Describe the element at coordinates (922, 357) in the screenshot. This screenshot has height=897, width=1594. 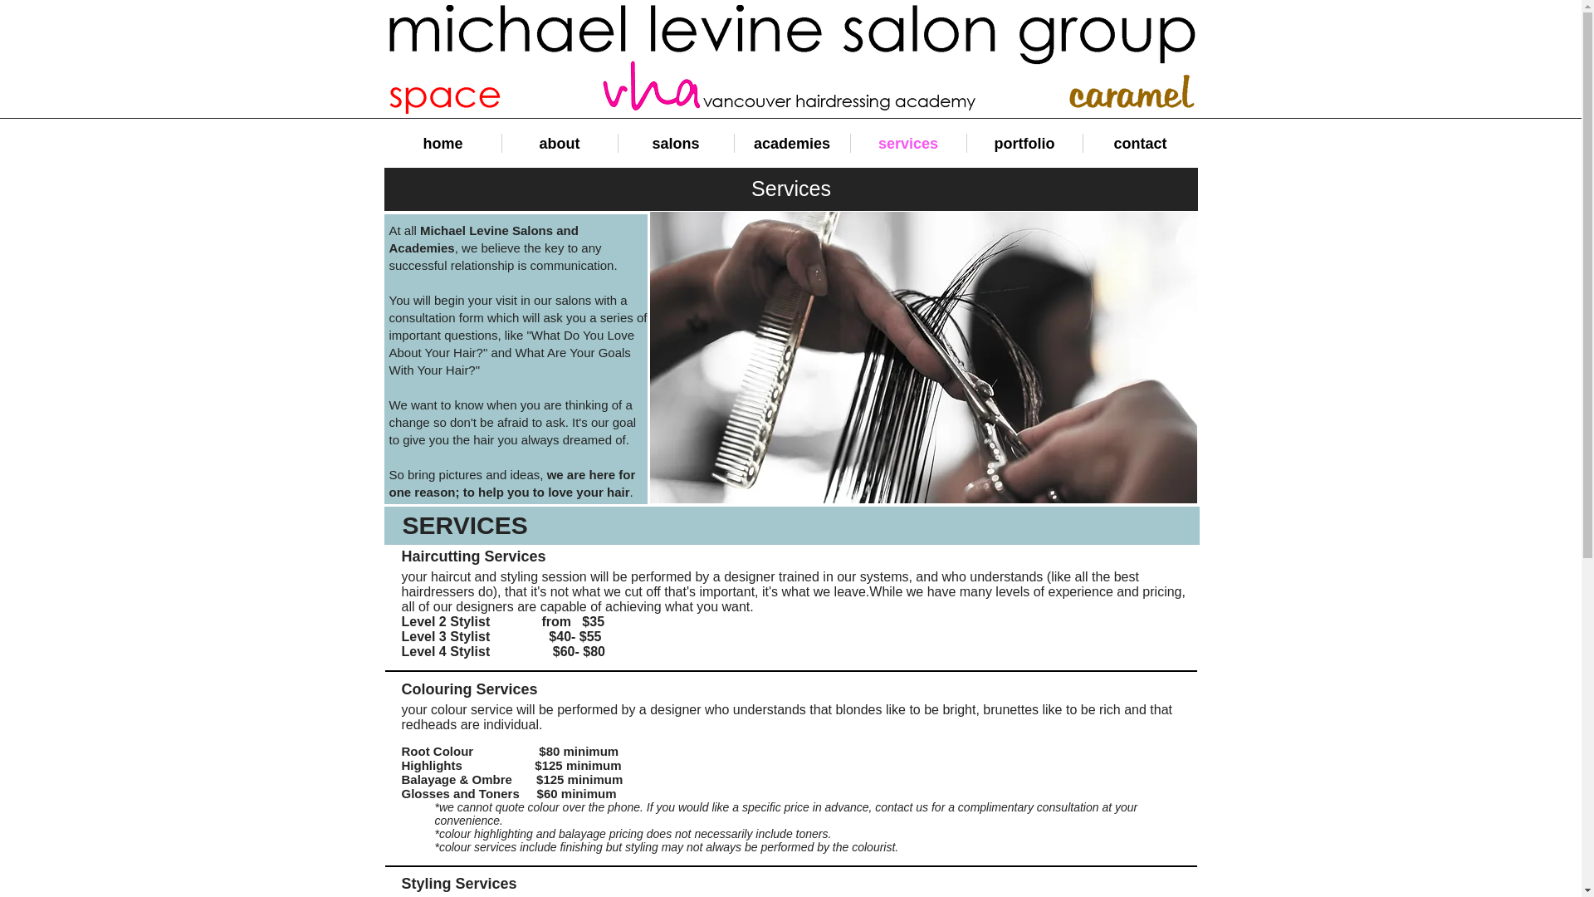
I see `Edit.jpg` at that location.